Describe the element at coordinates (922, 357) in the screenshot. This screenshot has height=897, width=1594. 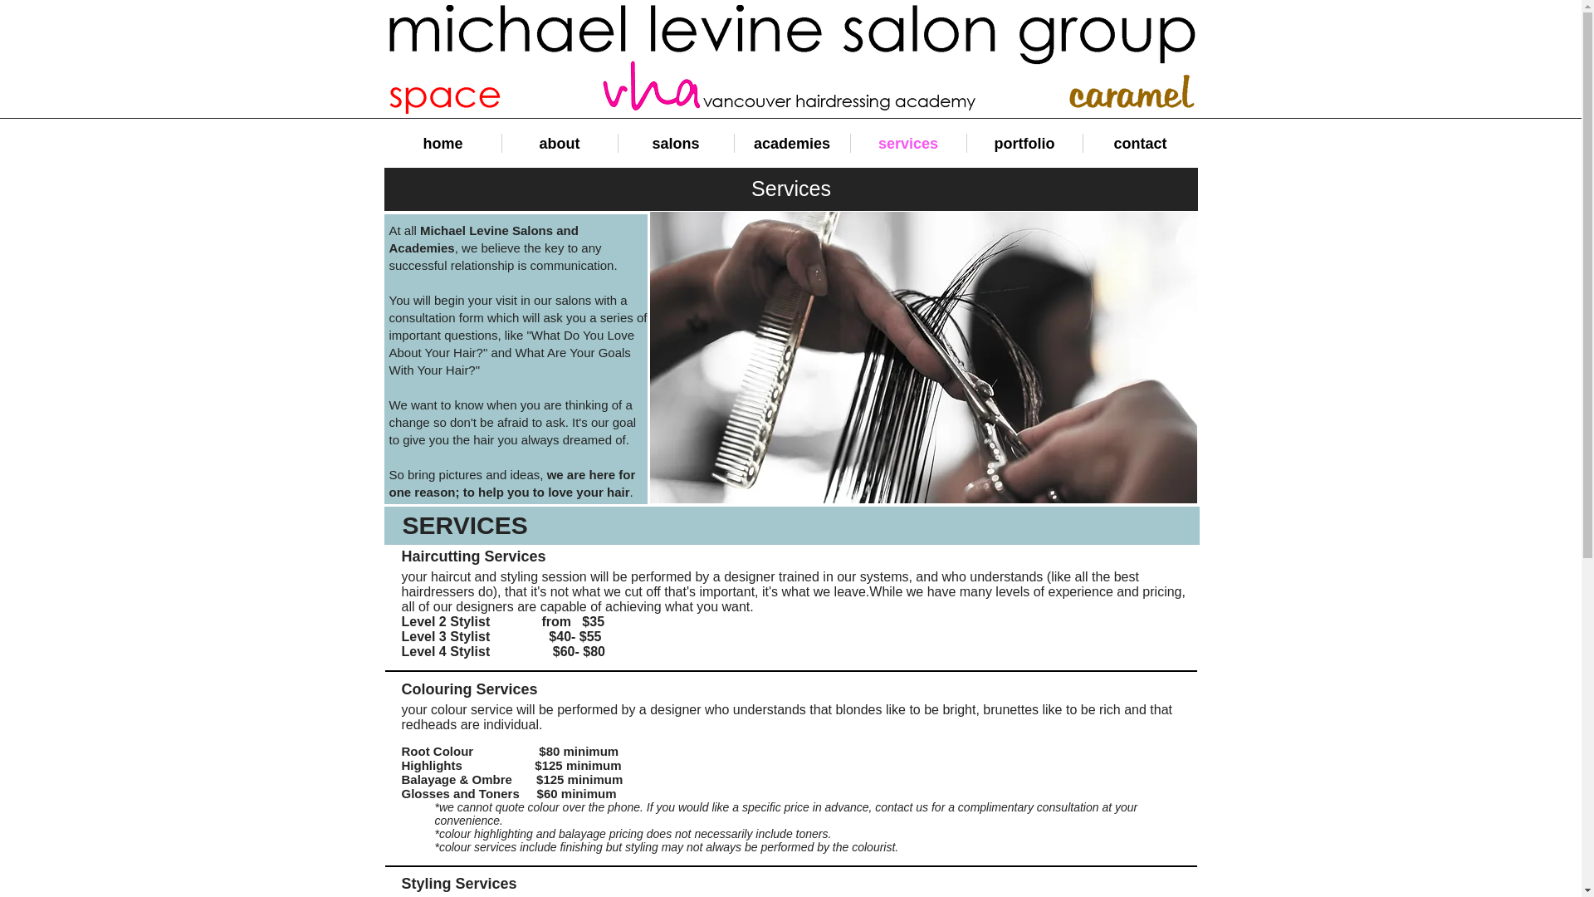
I see `Edit.jpg` at that location.